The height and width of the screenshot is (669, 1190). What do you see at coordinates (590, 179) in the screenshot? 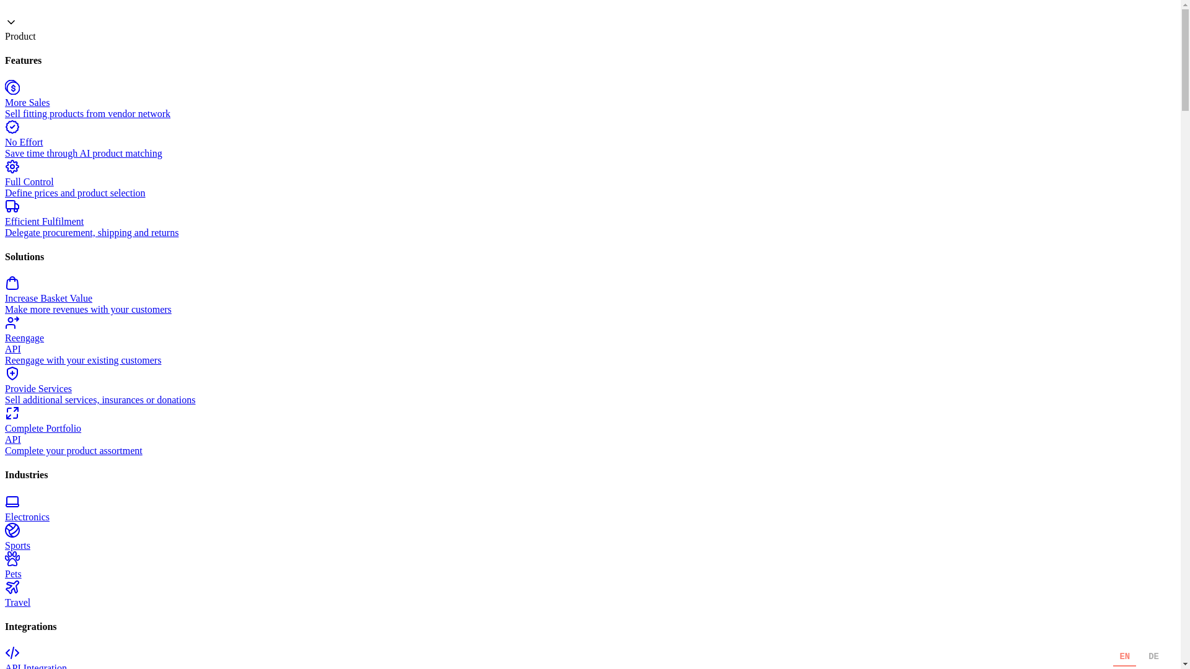
I see `Full Control
Define prices and product selection` at bounding box center [590, 179].